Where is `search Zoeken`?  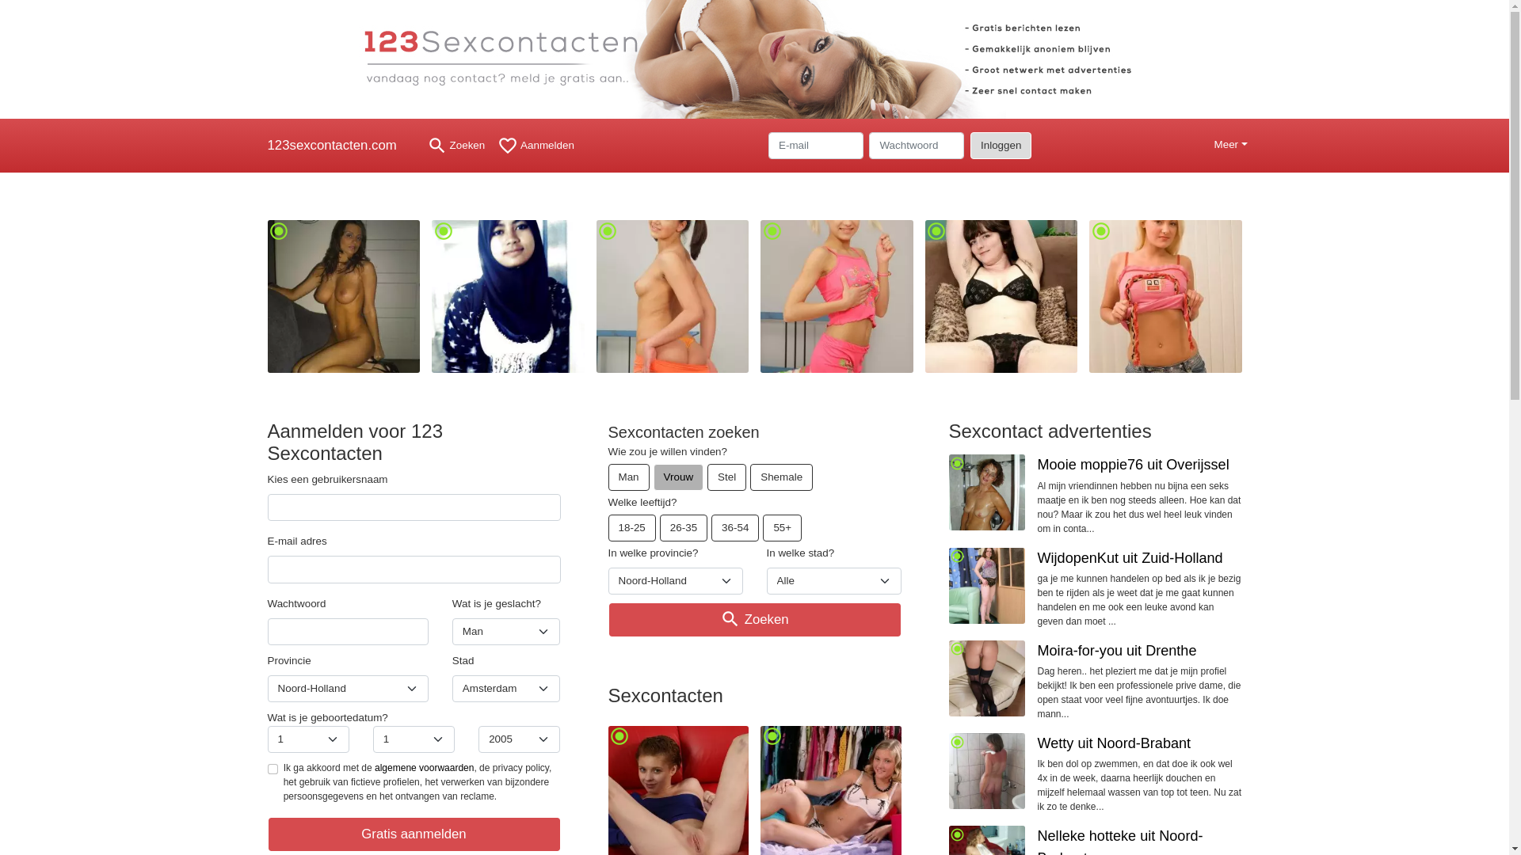
search Zoeken is located at coordinates (755, 620).